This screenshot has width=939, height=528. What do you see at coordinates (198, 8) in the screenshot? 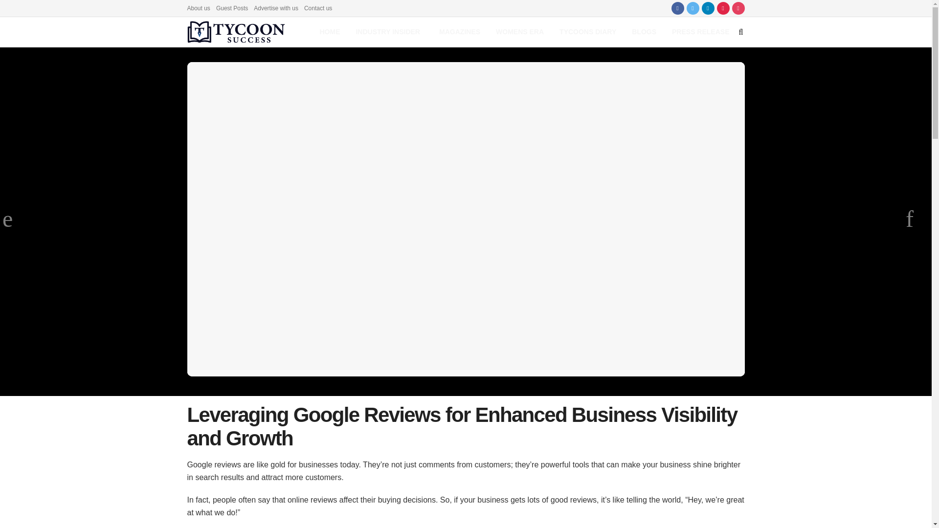
I see `About us` at bounding box center [198, 8].